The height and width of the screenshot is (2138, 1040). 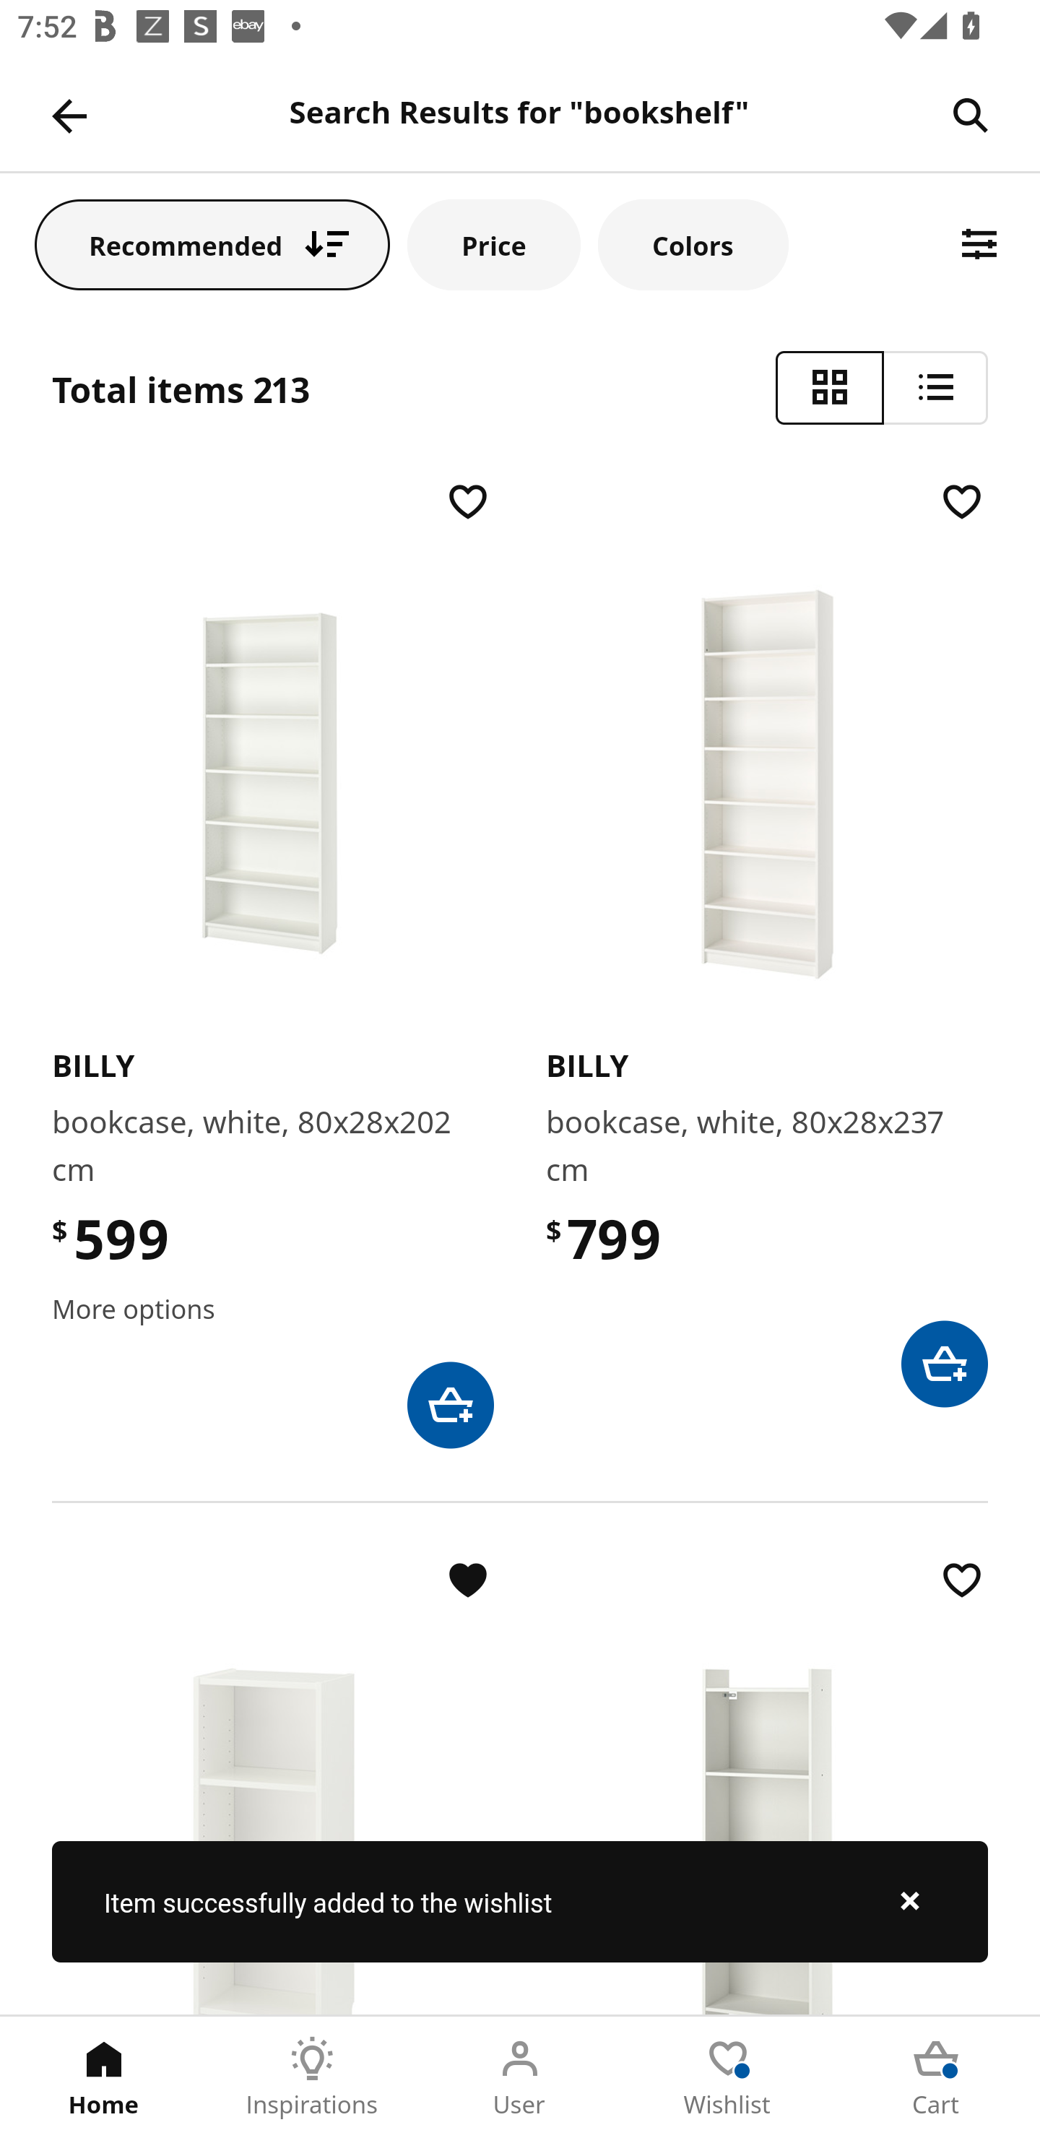 What do you see at coordinates (273, 1784) in the screenshot?
I see `​B​I​L​L​Y​
bookcase, white, 40x28x106 cm
$
279` at bounding box center [273, 1784].